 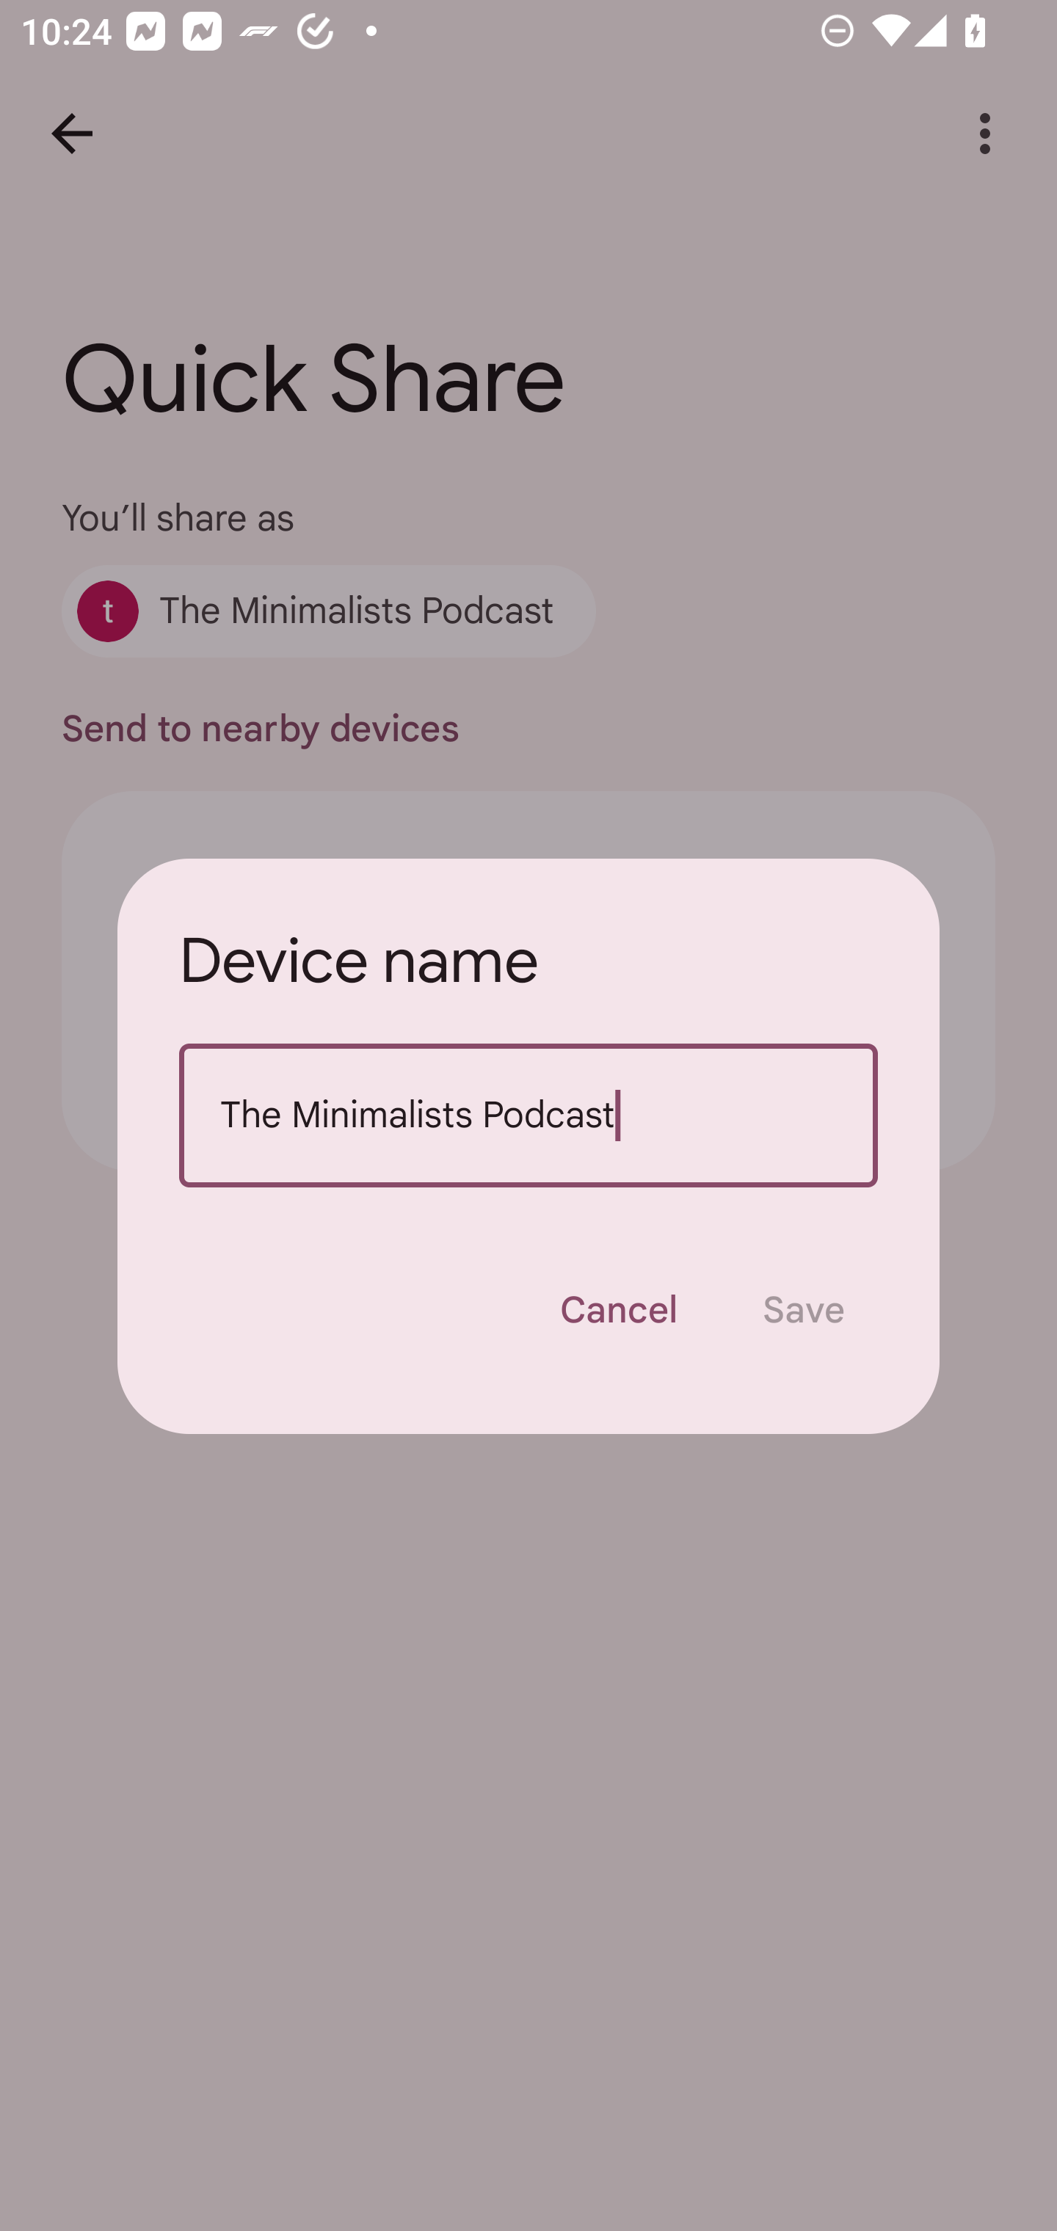 I want to click on The Minimalists Podcast Device name, so click(x=528, y=1115).